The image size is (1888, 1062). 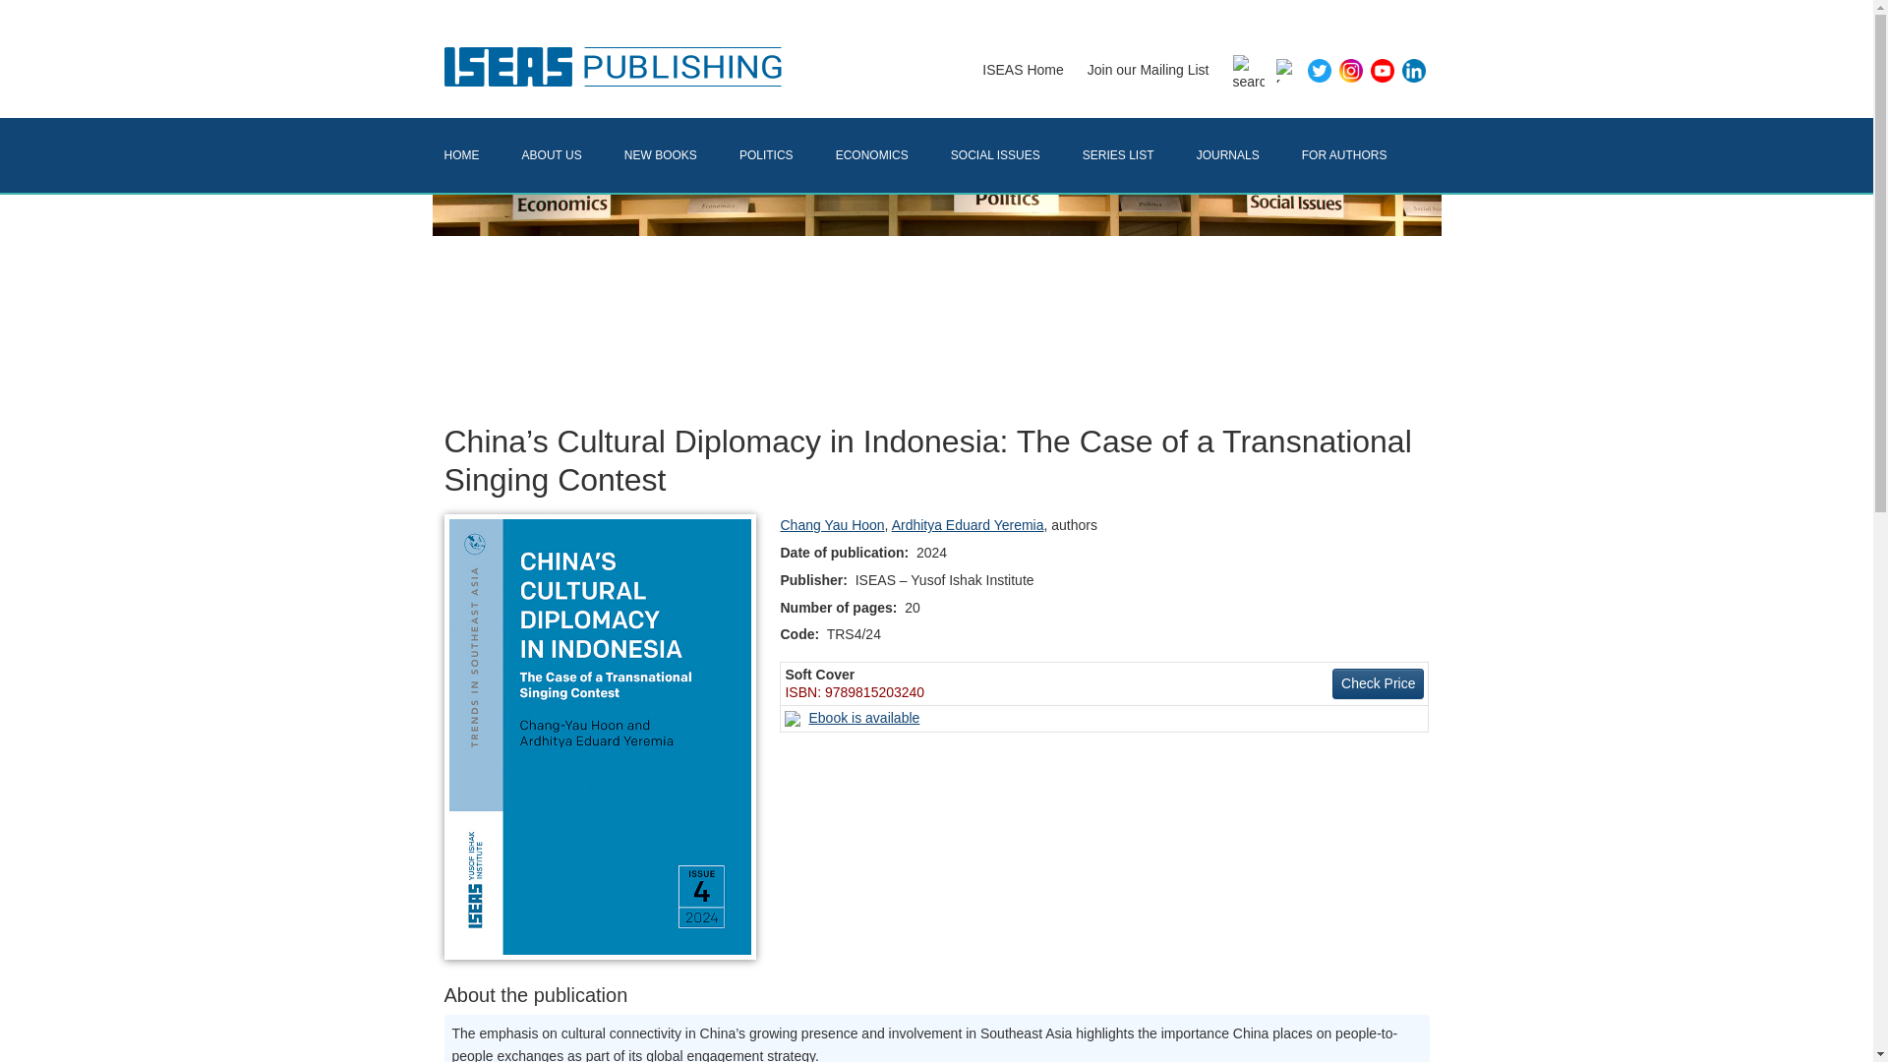 What do you see at coordinates (1139, 155) in the screenshot?
I see `SERIES LIST` at bounding box center [1139, 155].